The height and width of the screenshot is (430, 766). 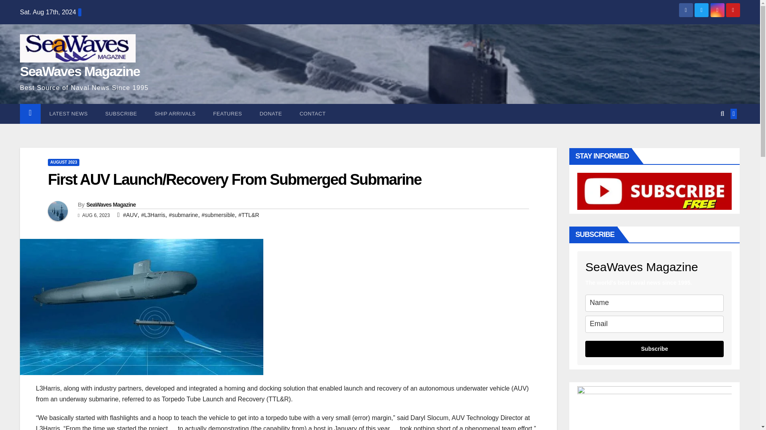 What do you see at coordinates (227, 114) in the screenshot?
I see `FEATURES` at bounding box center [227, 114].